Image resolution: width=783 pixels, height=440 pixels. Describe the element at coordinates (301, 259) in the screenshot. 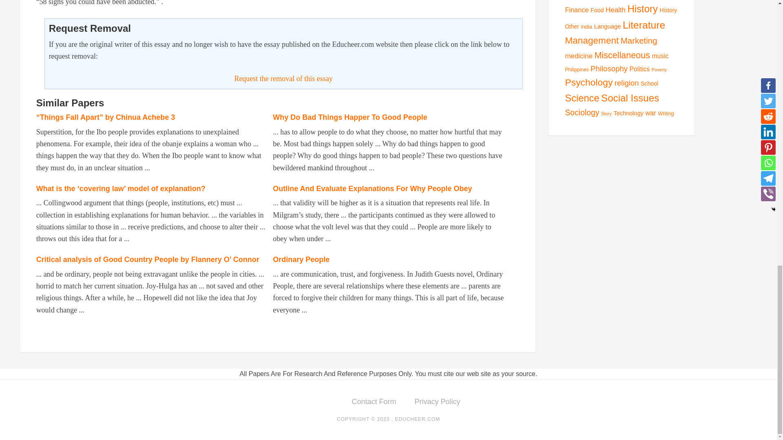

I see `Ordinary People` at that location.